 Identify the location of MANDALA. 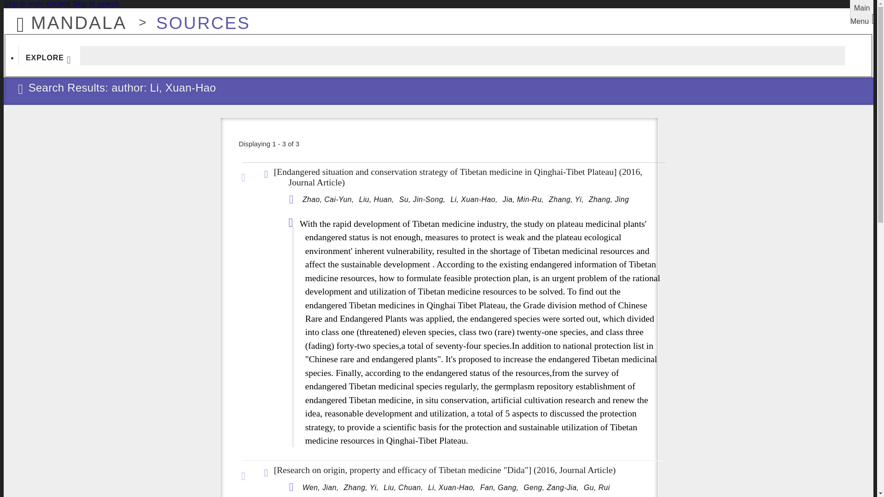
(69, 18).